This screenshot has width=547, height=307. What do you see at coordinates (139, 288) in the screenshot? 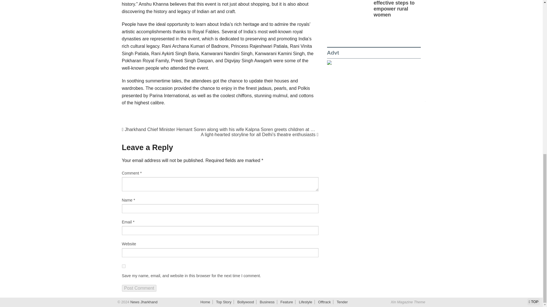
I see `Post Comment` at bounding box center [139, 288].